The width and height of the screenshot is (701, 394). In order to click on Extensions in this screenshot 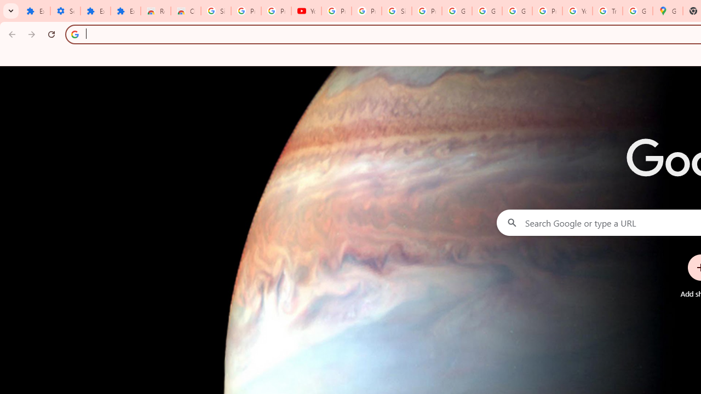, I will do `click(126, 11)`.